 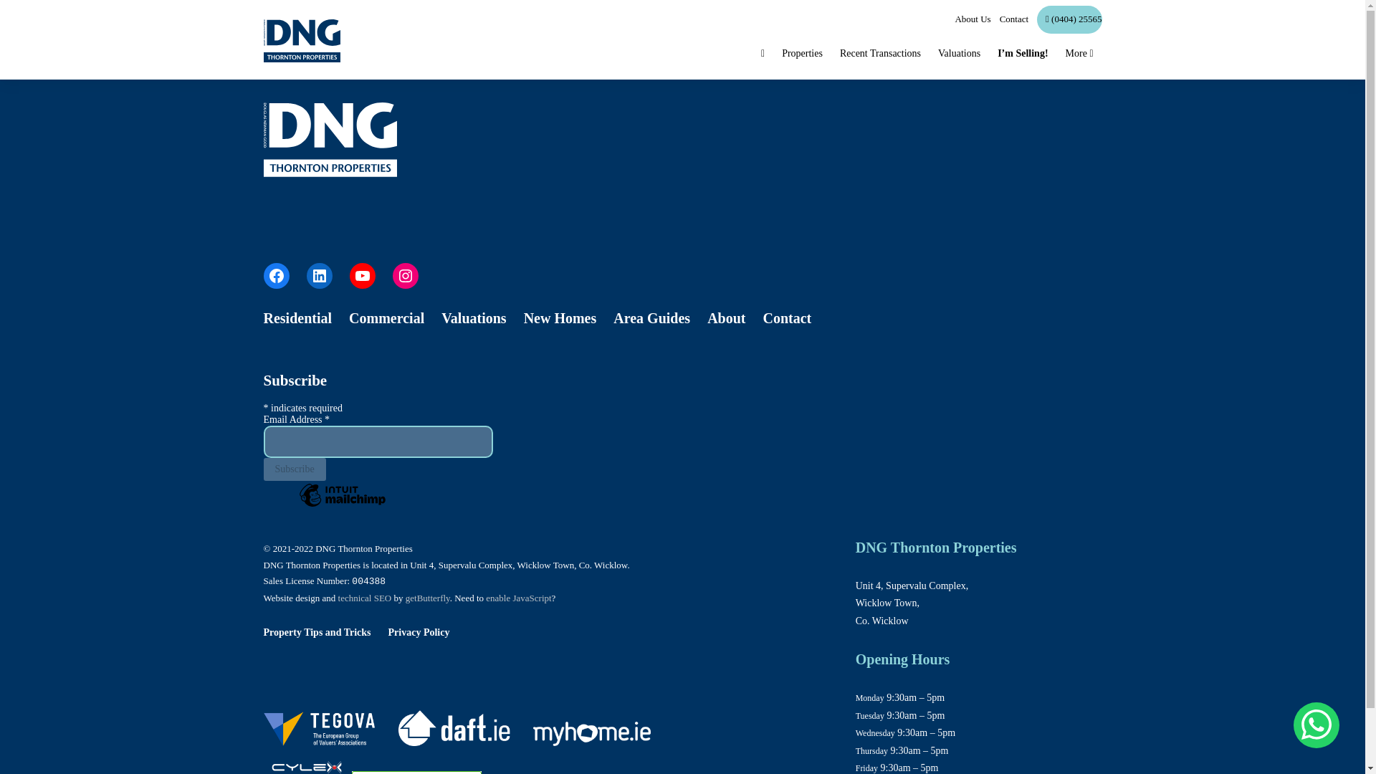 What do you see at coordinates (295, 469) in the screenshot?
I see `Subscribe` at bounding box center [295, 469].